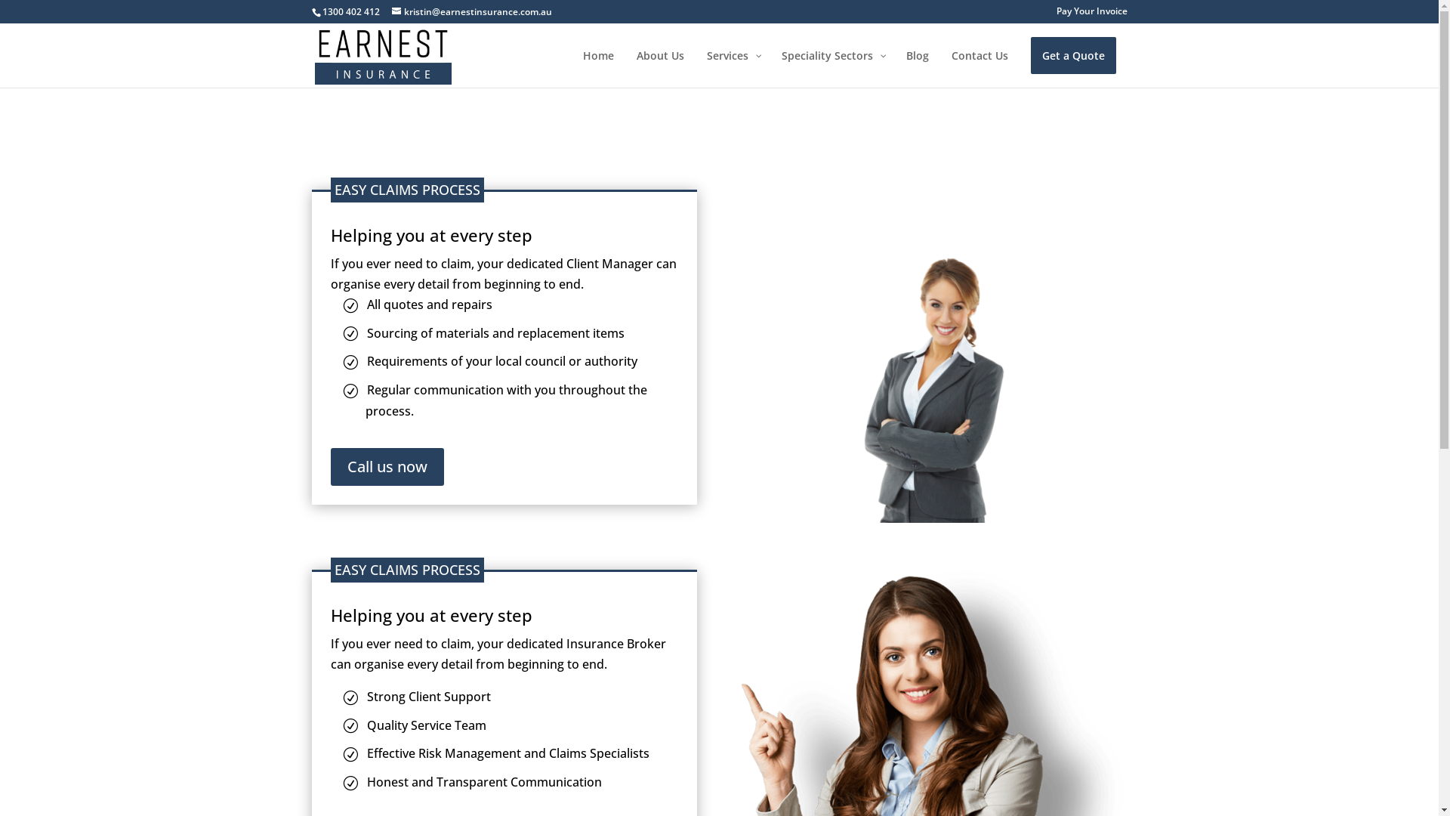 This screenshot has width=1450, height=816. Describe the element at coordinates (471, 12) in the screenshot. I see `kristin@earnestinsurance.com.au` at that location.